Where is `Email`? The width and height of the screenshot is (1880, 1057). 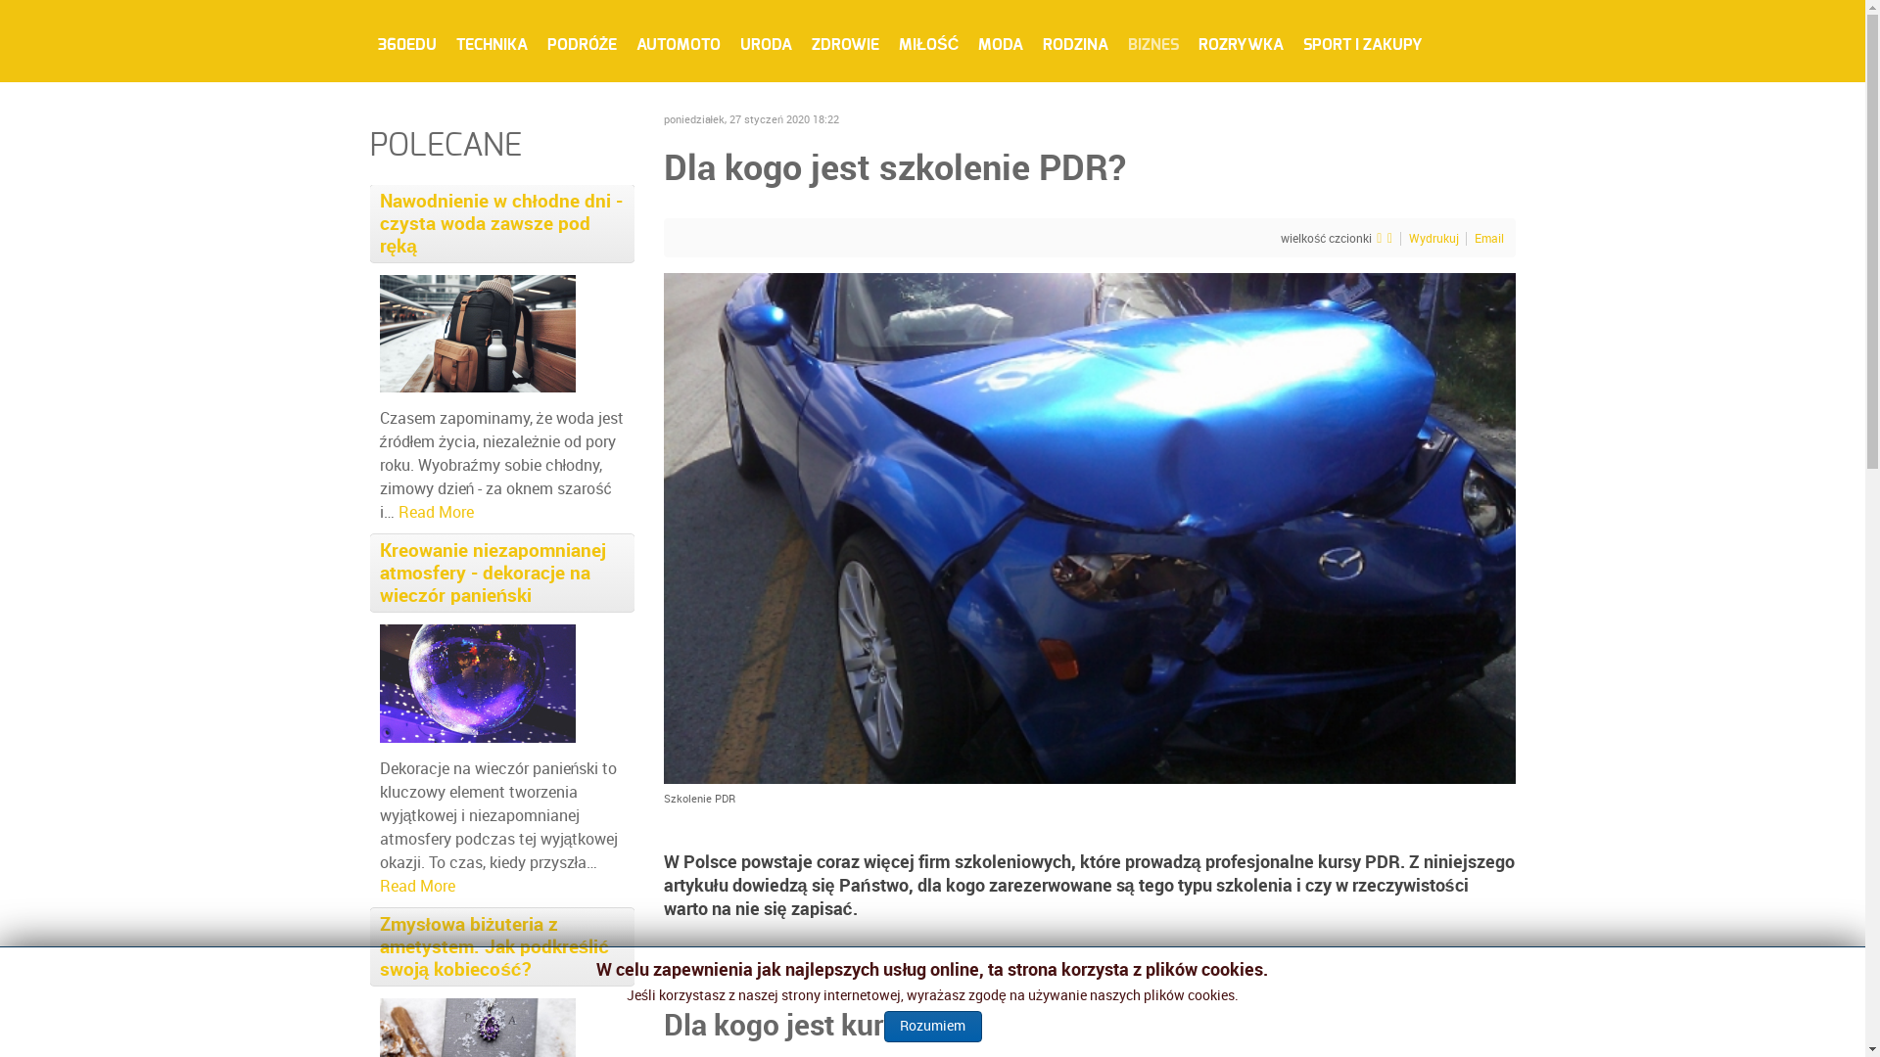
Email is located at coordinates (1489, 238).